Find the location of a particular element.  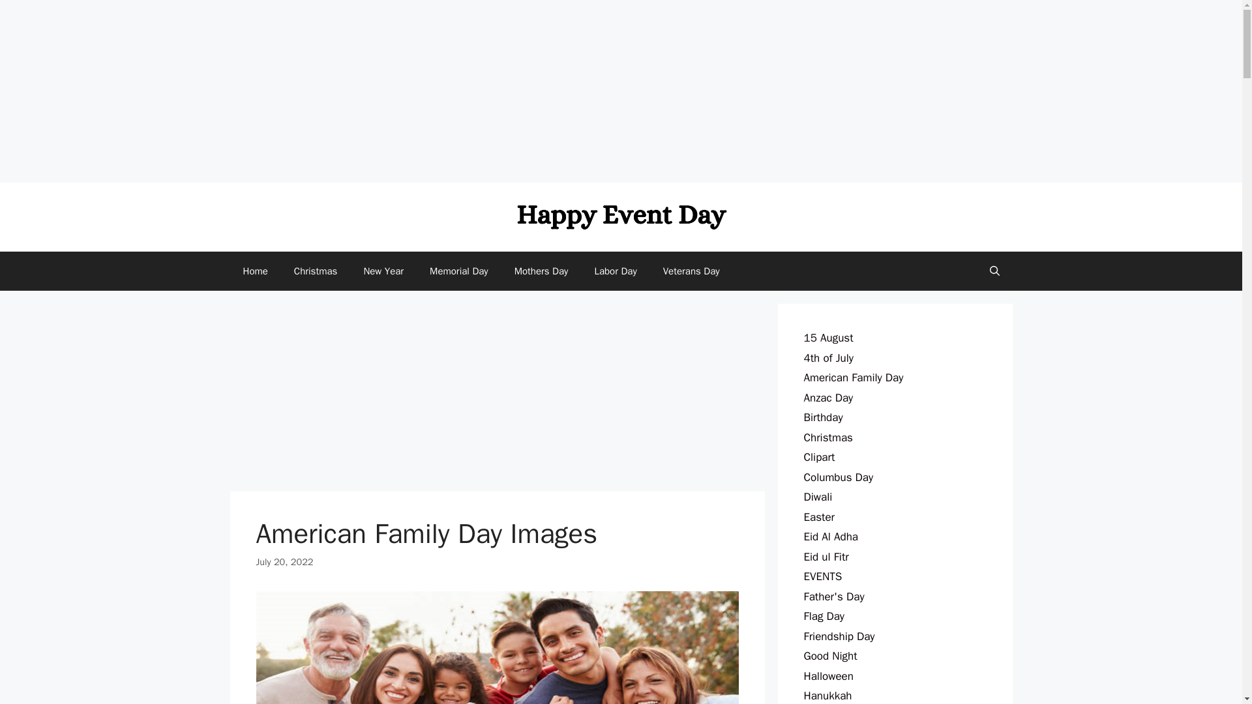

Christmas is located at coordinates (316, 271).